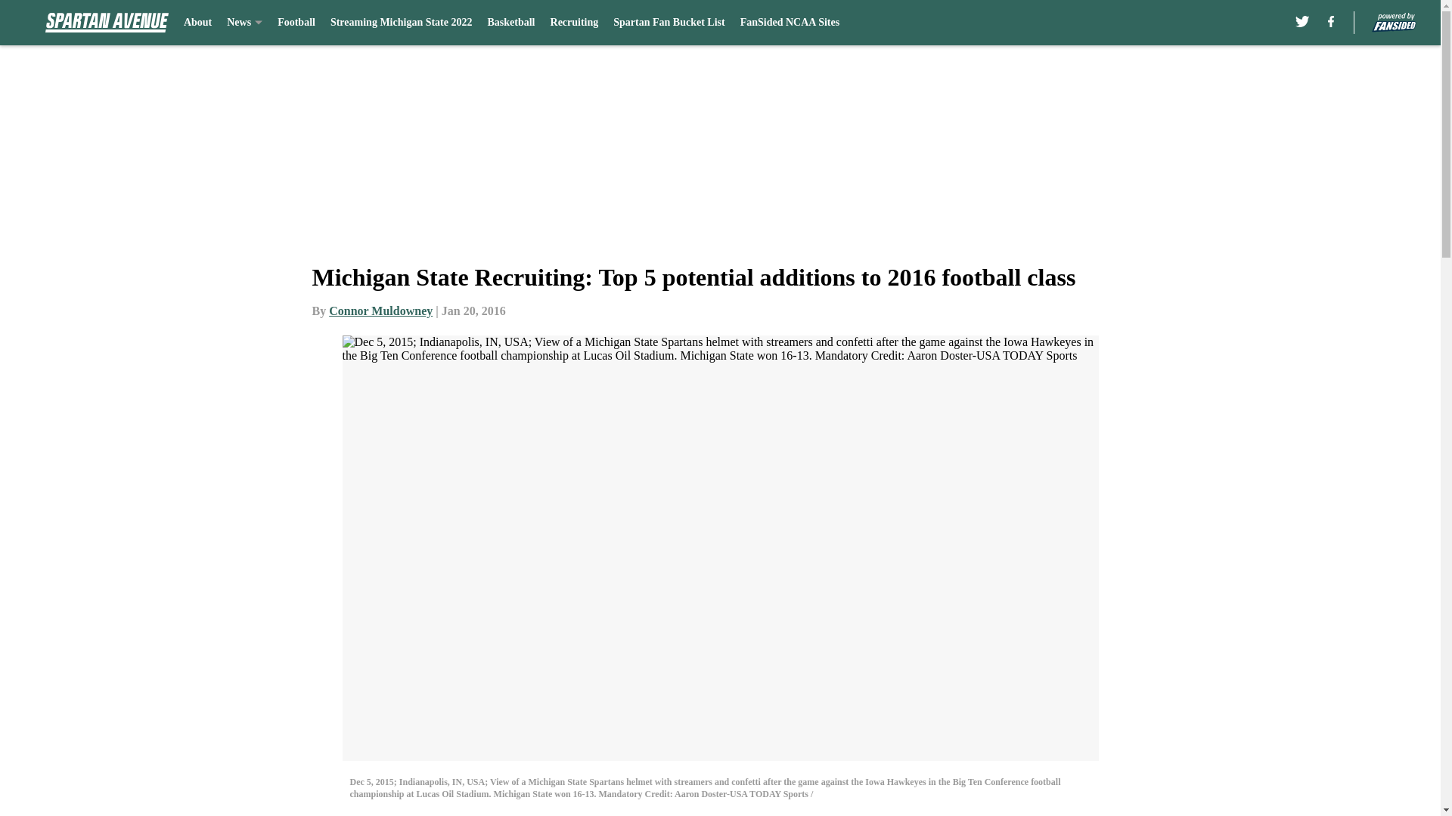 The width and height of the screenshot is (1452, 816). What do you see at coordinates (790, 23) in the screenshot?
I see `FanSided NCAA Sites` at bounding box center [790, 23].